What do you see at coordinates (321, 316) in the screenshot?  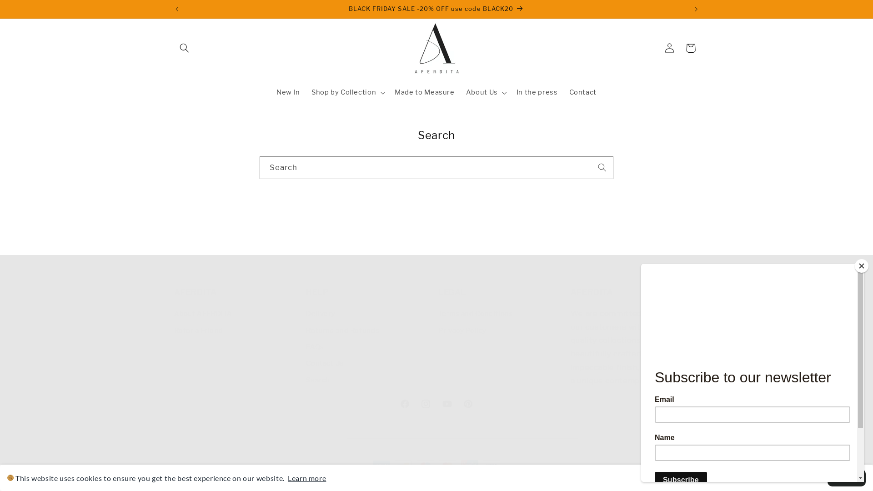 I see `Delivery` at bounding box center [321, 316].